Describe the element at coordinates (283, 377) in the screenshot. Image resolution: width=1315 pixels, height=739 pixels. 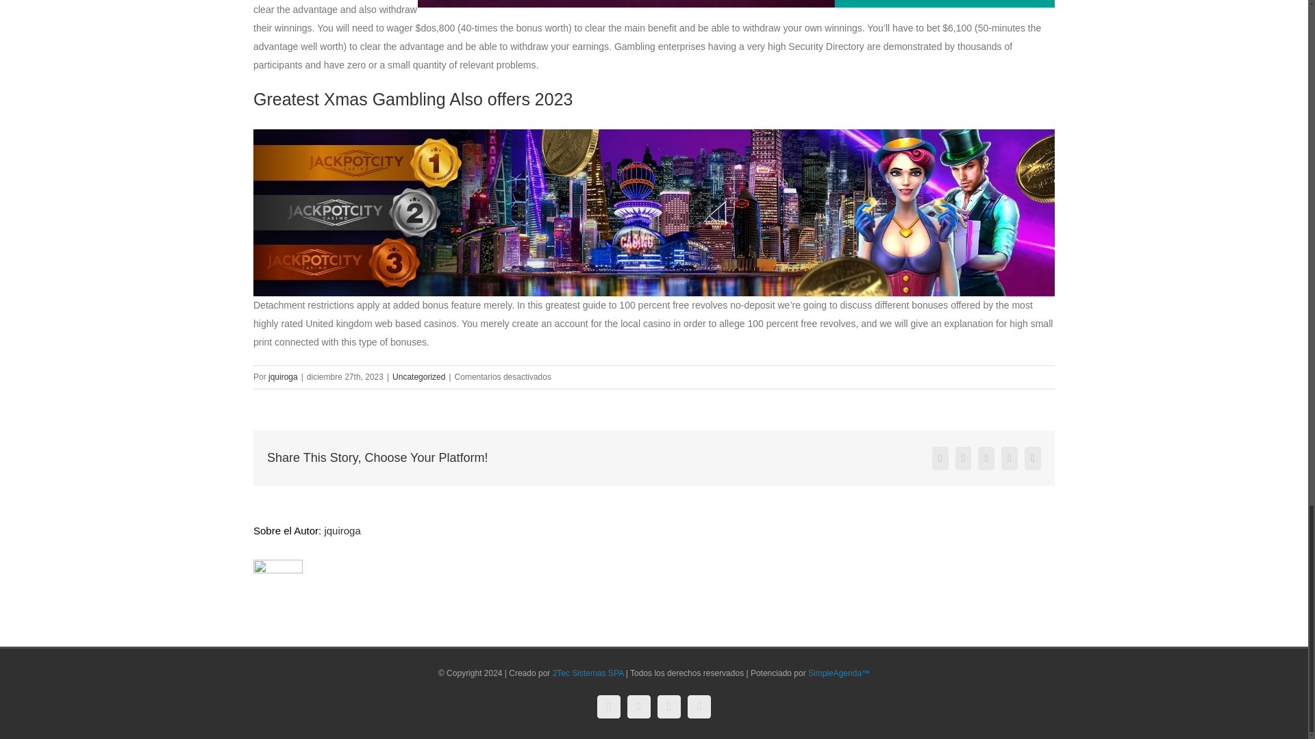
I see `Entradas de jquiroga` at that location.